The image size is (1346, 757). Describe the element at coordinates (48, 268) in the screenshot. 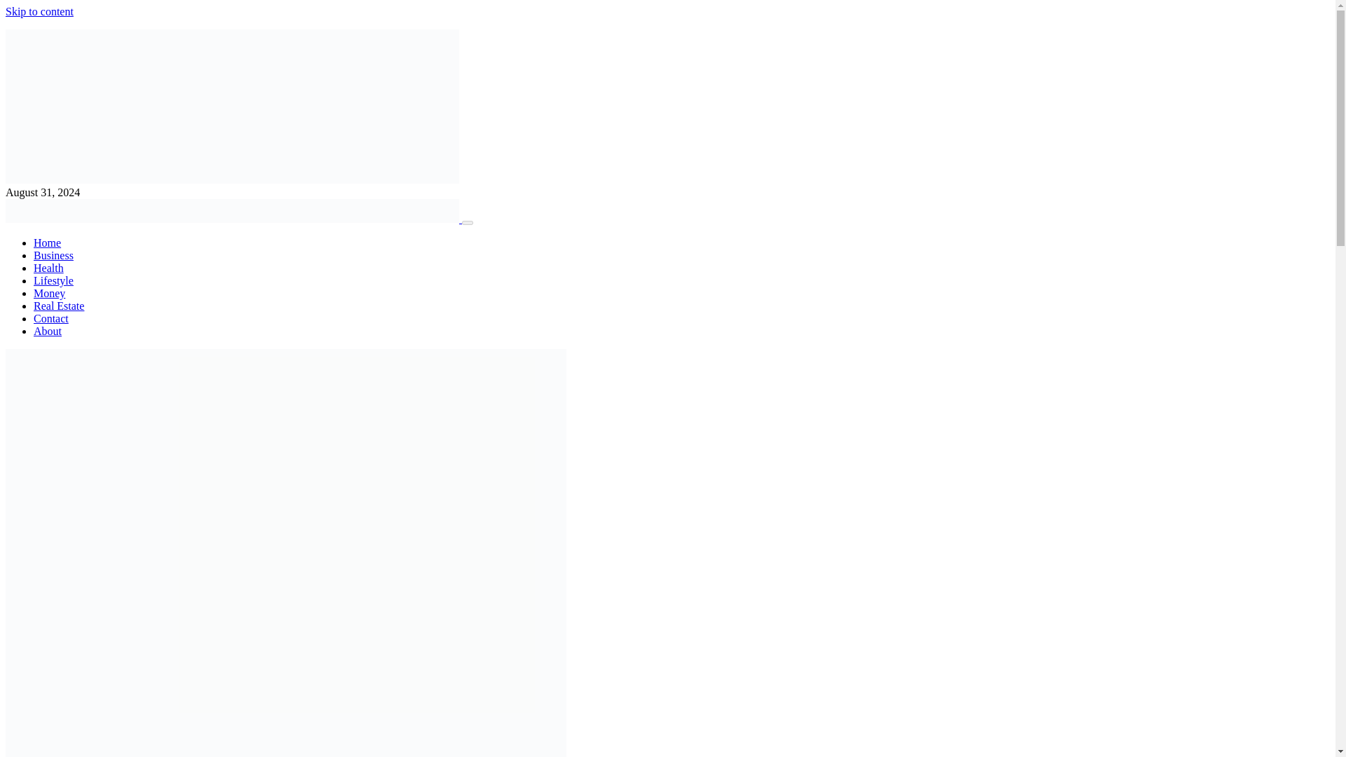

I see `Health` at that location.